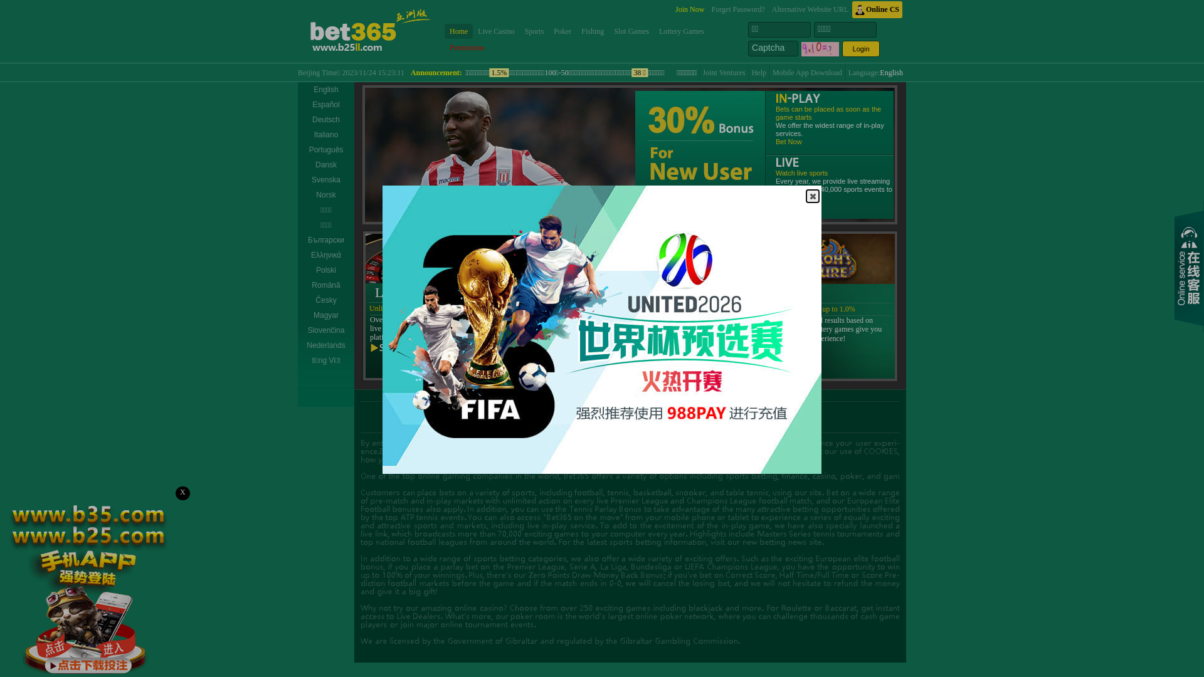  What do you see at coordinates (326, 165) in the screenshot?
I see `Dansk` at bounding box center [326, 165].